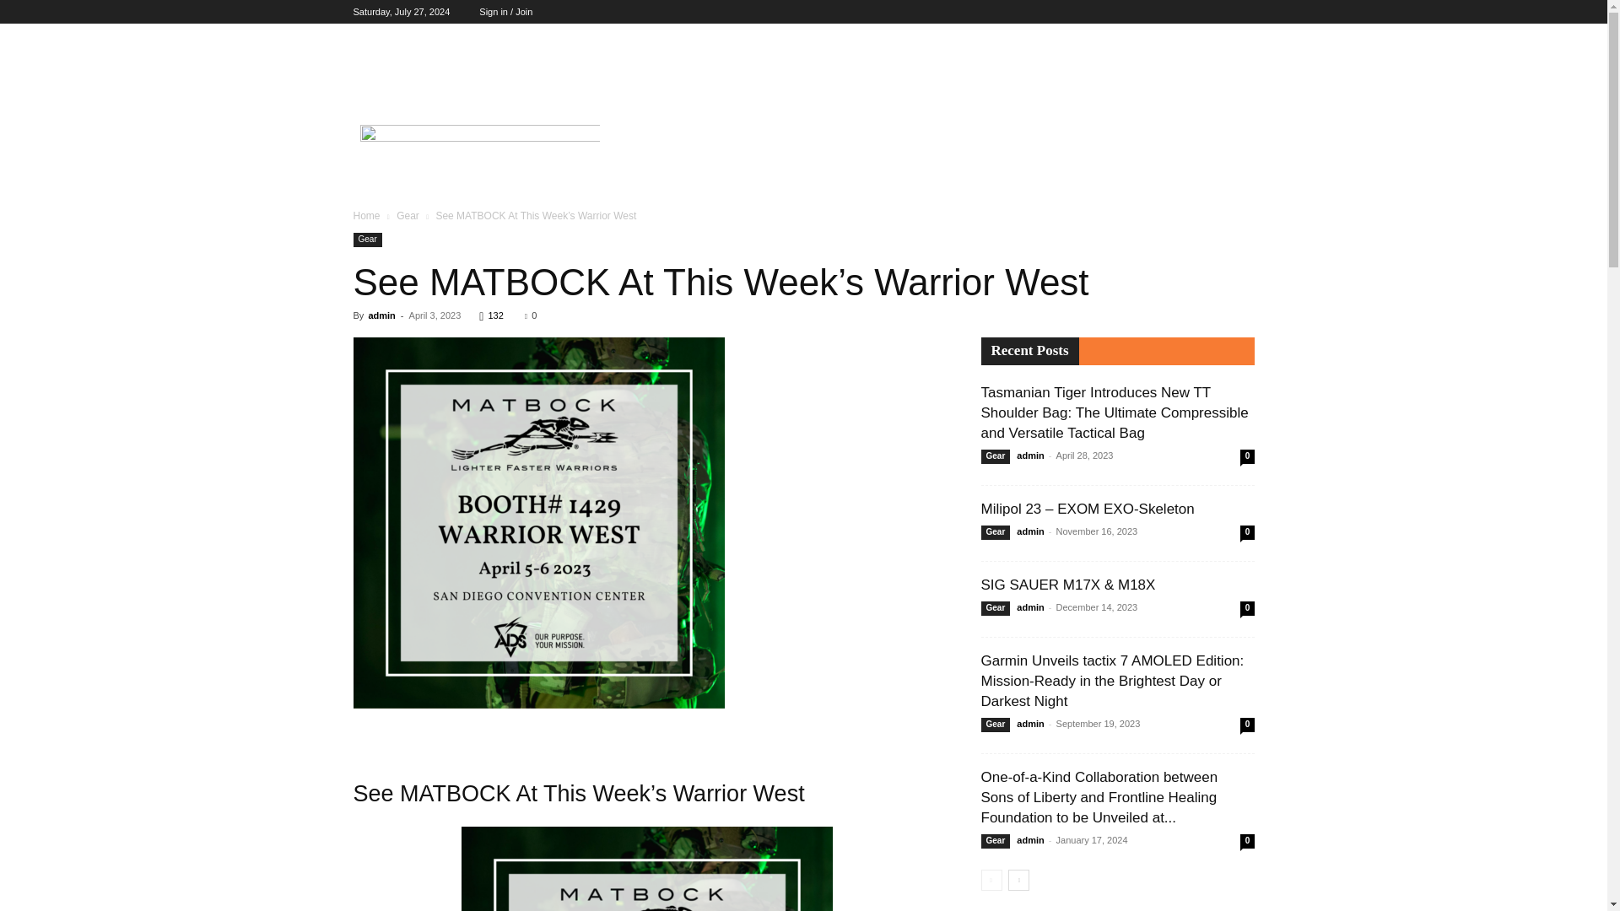 The image size is (1620, 911). What do you see at coordinates (408, 216) in the screenshot?
I see `View all posts in Gear` at bounding box center [408, 216].